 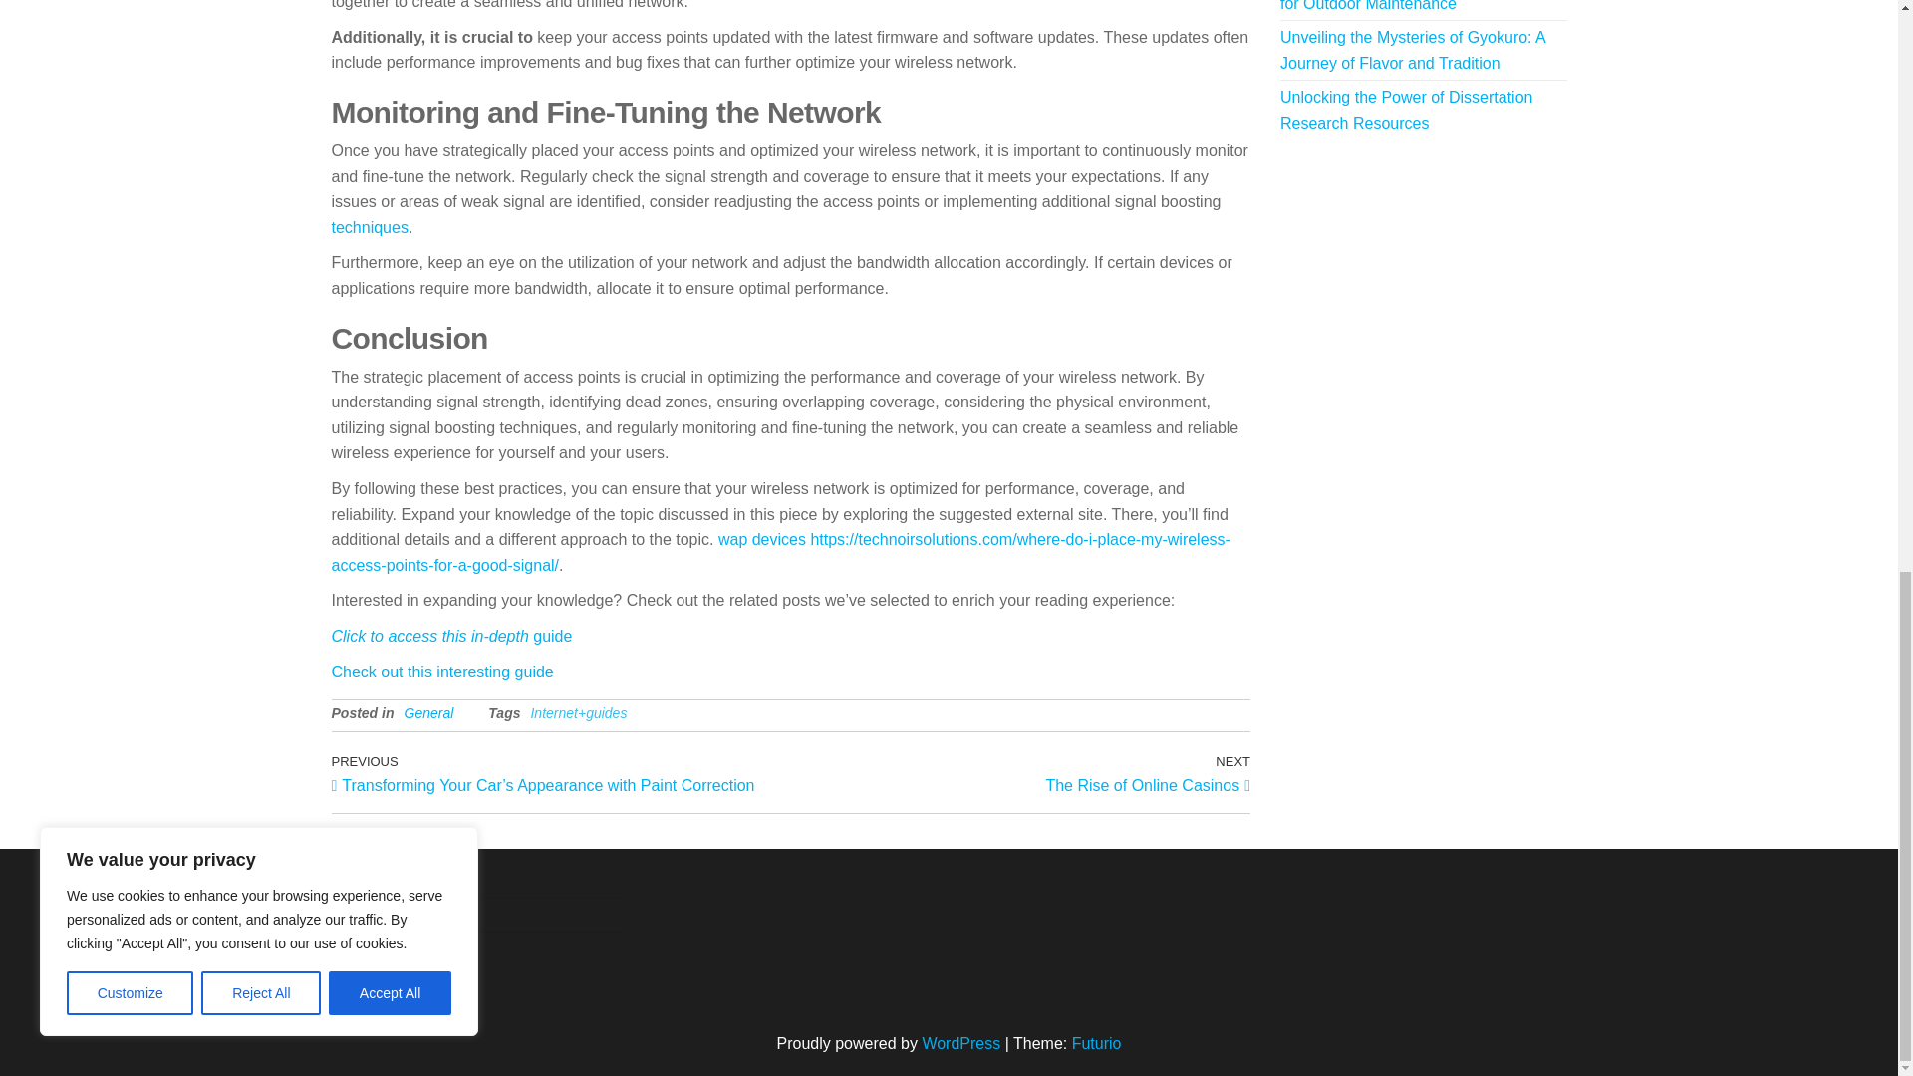 What do you see at coordinates (428, 713) in the screenshot?
I see `Check out this interesting guide` at bounding box center [428, 713].